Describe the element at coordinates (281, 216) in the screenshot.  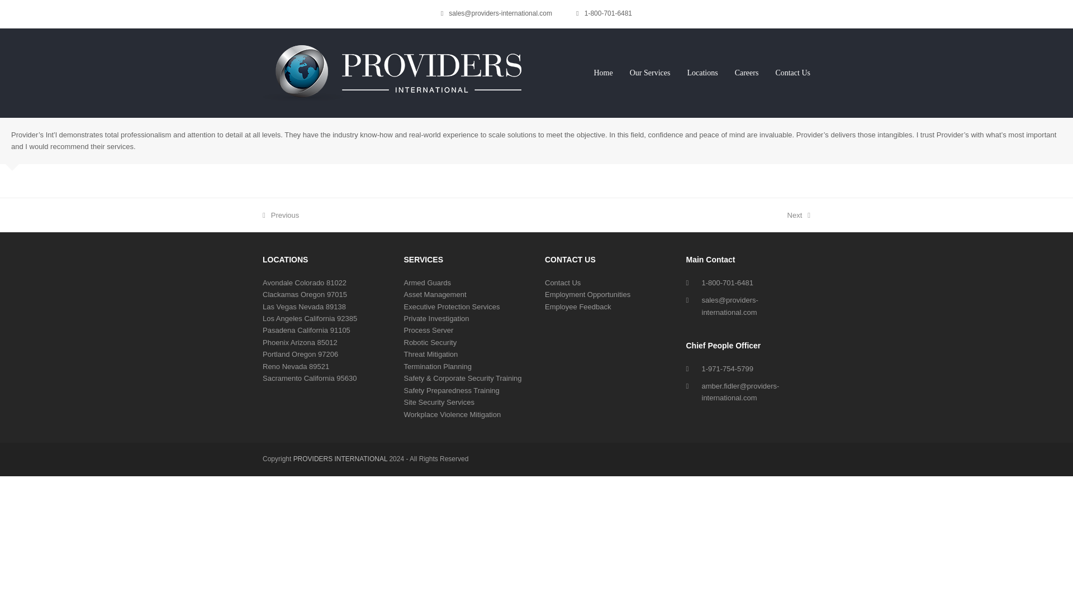
I see `Avondale Colorado 81022` at that location.